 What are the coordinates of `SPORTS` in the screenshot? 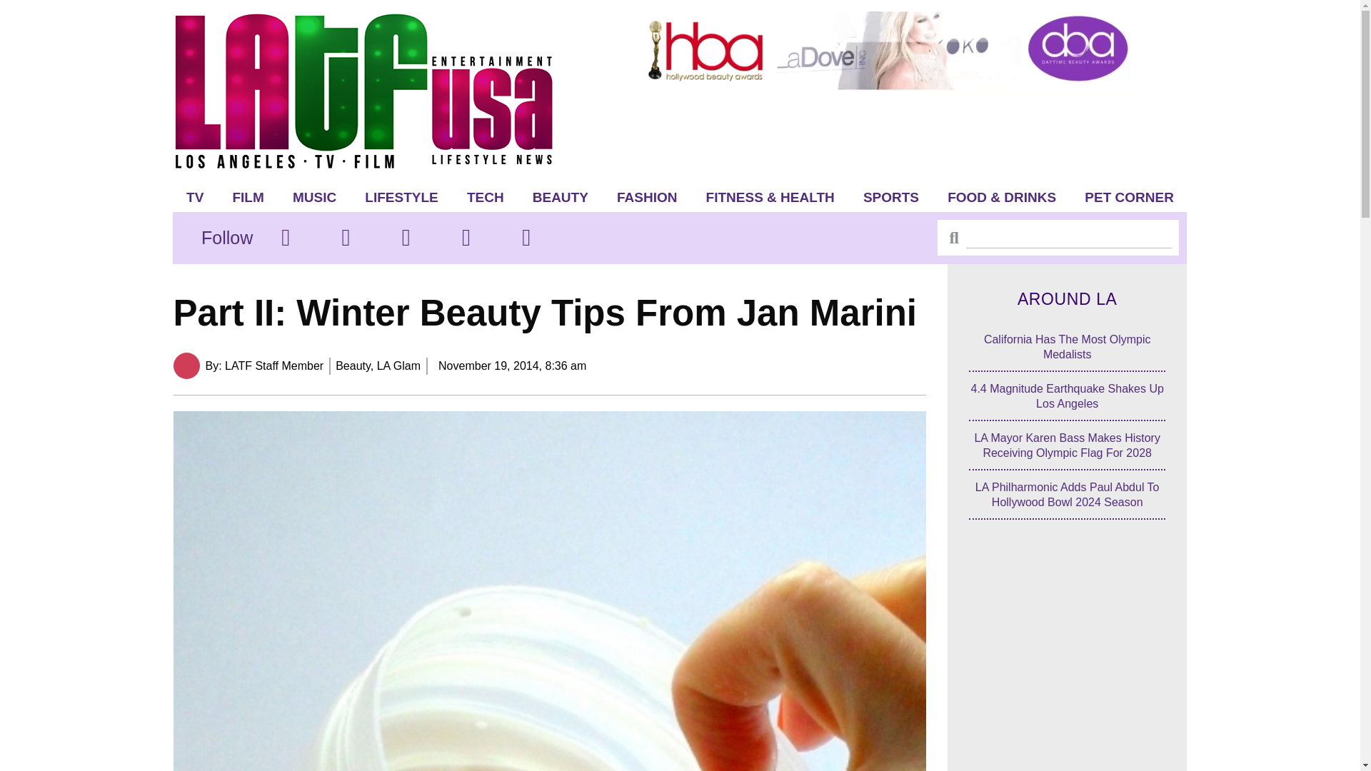 It's located at (891, 197).